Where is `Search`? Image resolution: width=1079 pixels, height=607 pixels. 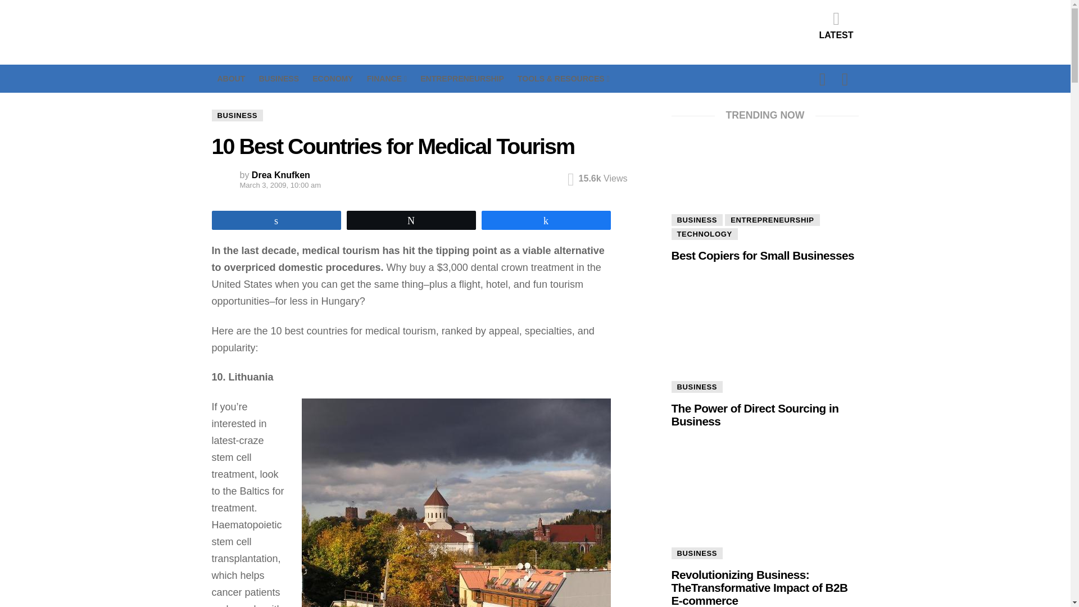
Search is located at coordinates (761, 146).